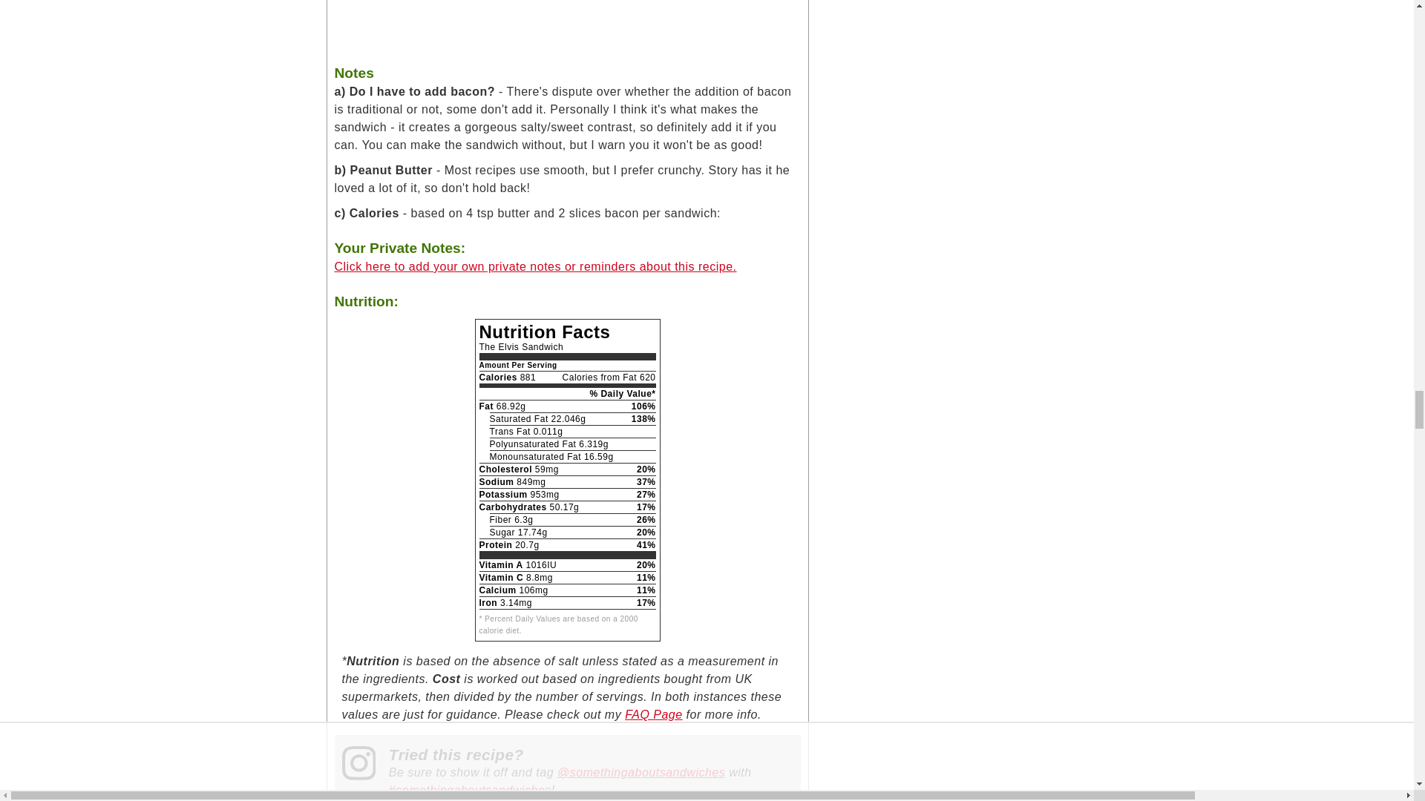 This screenshot has width=1425, height=801. I want to click on FAQ Page, so click(653, 714).